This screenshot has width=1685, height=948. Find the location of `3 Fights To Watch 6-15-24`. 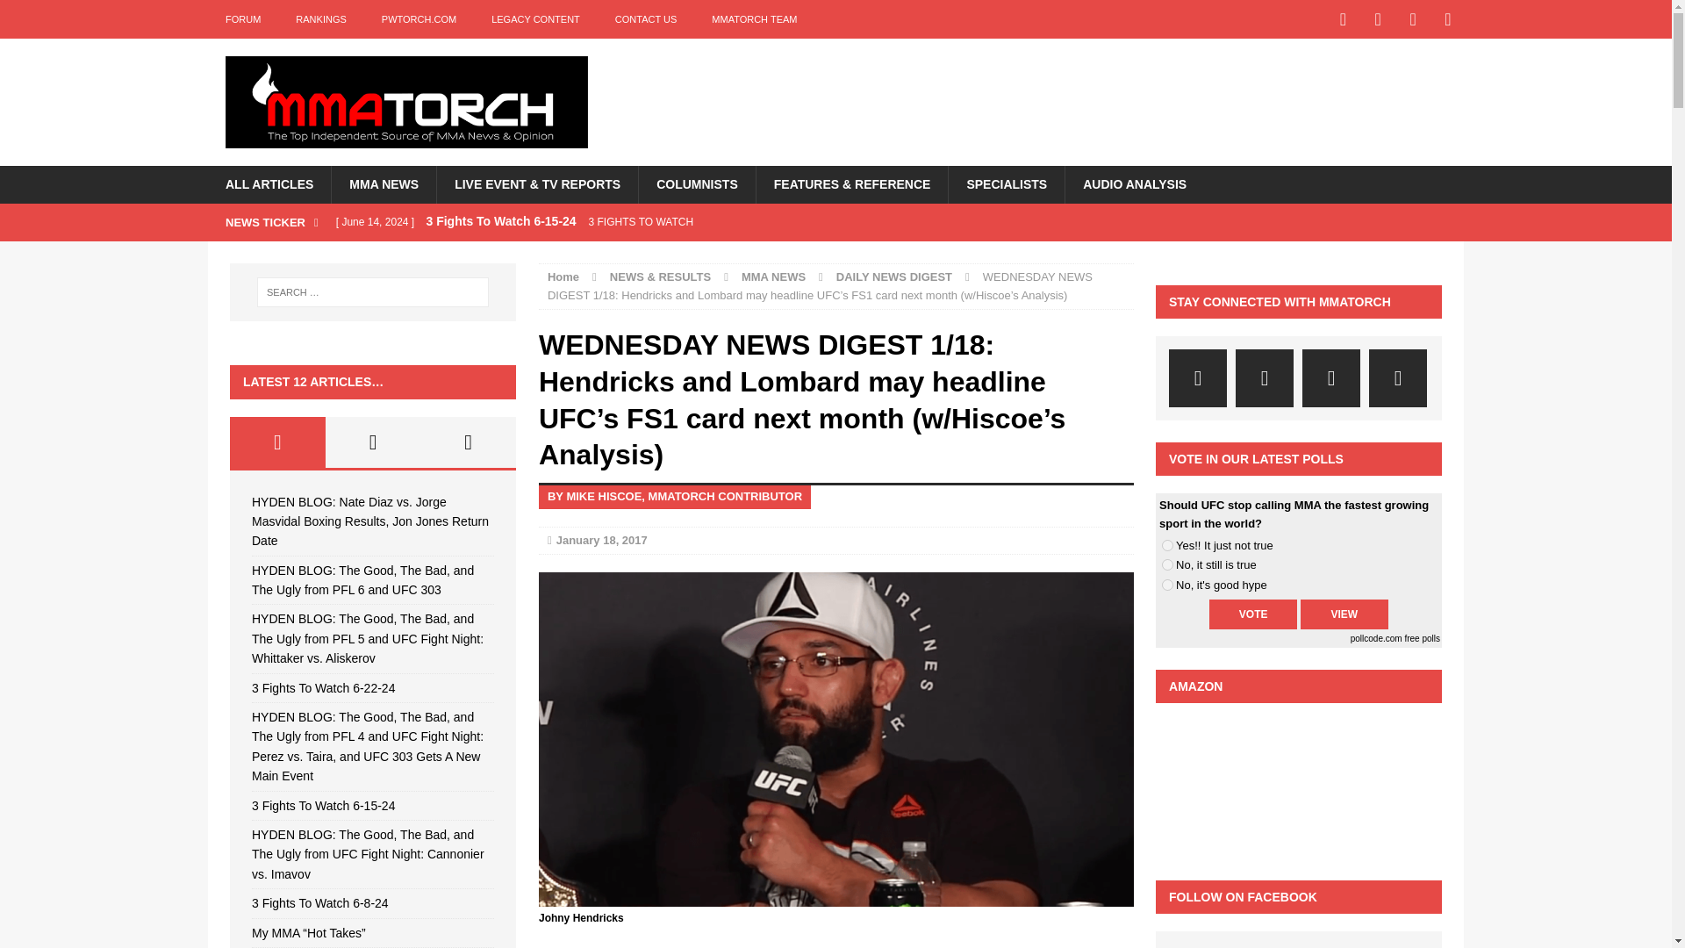

3 Fights To Watch 6-15-24 is located at coordinates (674, 222).